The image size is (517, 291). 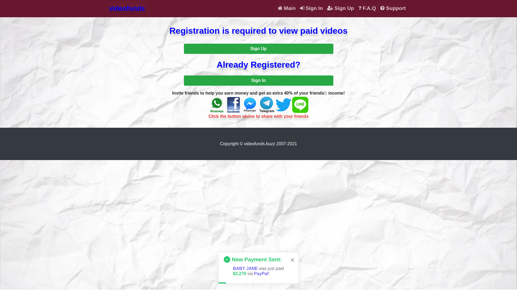 What do you see at coordinates (341, 9) in the screenshot?
I see `Sign Up` at bounding box center [341, 9].